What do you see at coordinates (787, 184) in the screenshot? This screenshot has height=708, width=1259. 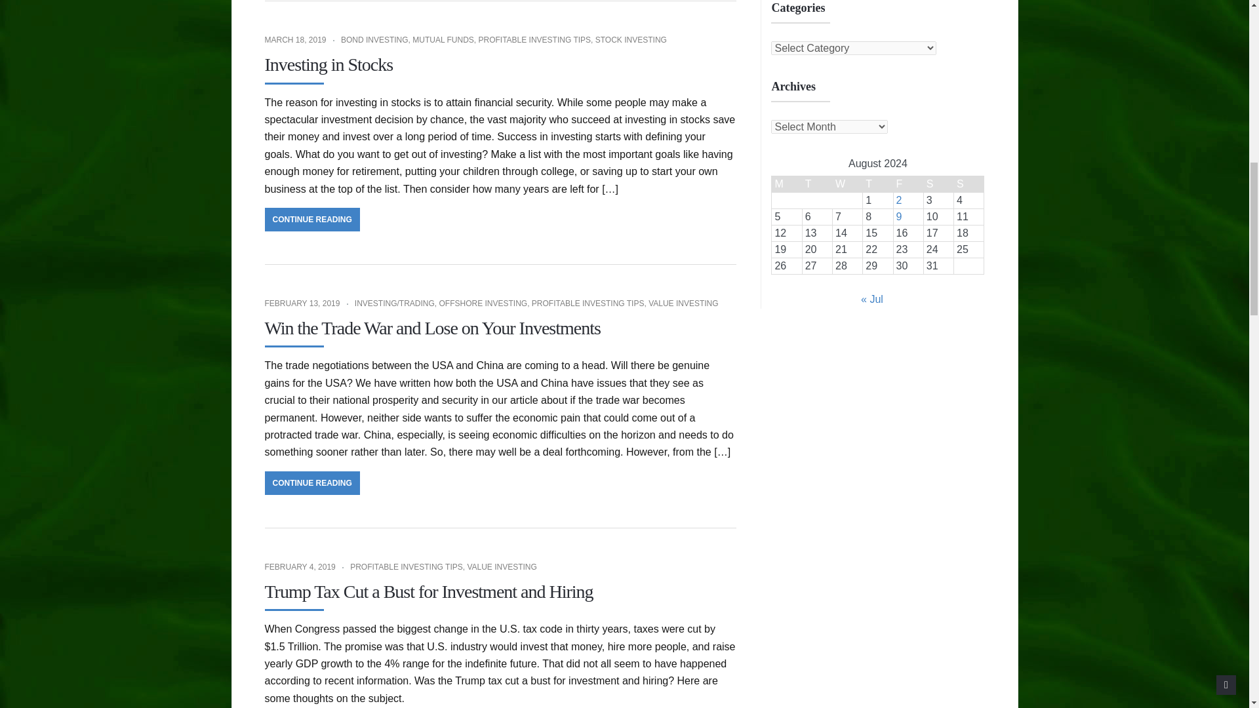 I see `Monday` at bounding box center [787, 184].